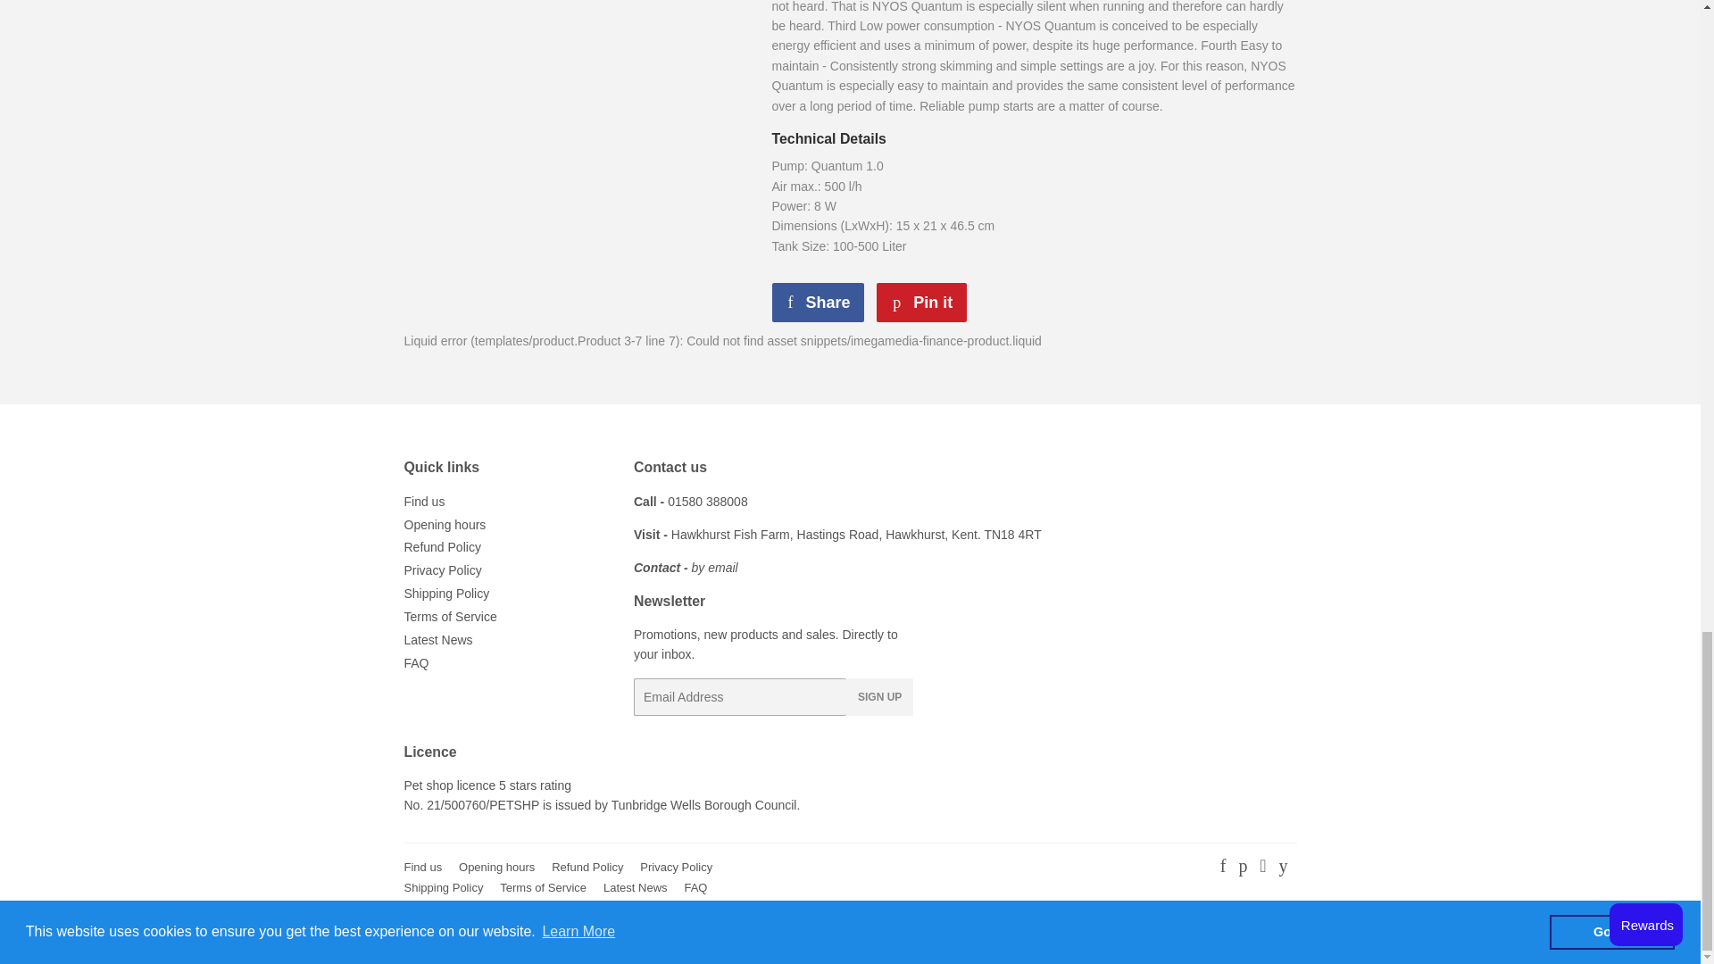 The width and height of the screenshot is (1714, 964). What do you see at coordinates (853, 935) in the screenshot?
I see `Apple Pay` at bounding box center [853, 935].